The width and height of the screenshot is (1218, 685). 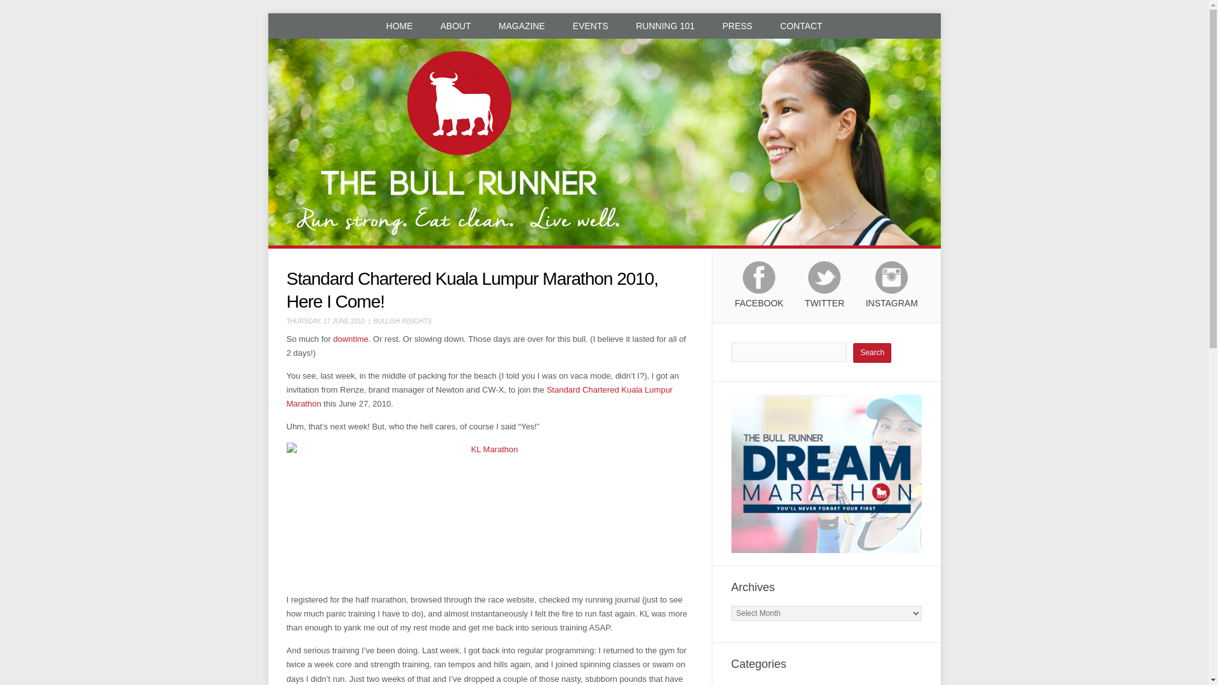 What do you see at coordinates (521, 25) in the screenshot?
I see `MAGAZINE` at bounding box center [521, 25].